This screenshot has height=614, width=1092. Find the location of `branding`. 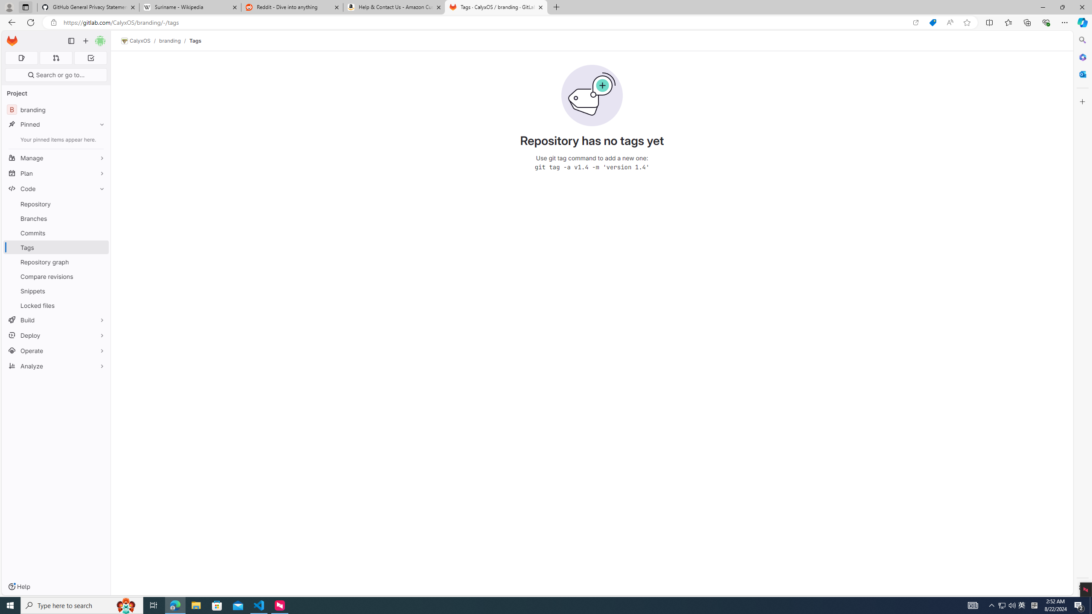

branding is located at coordinates (170, 41).